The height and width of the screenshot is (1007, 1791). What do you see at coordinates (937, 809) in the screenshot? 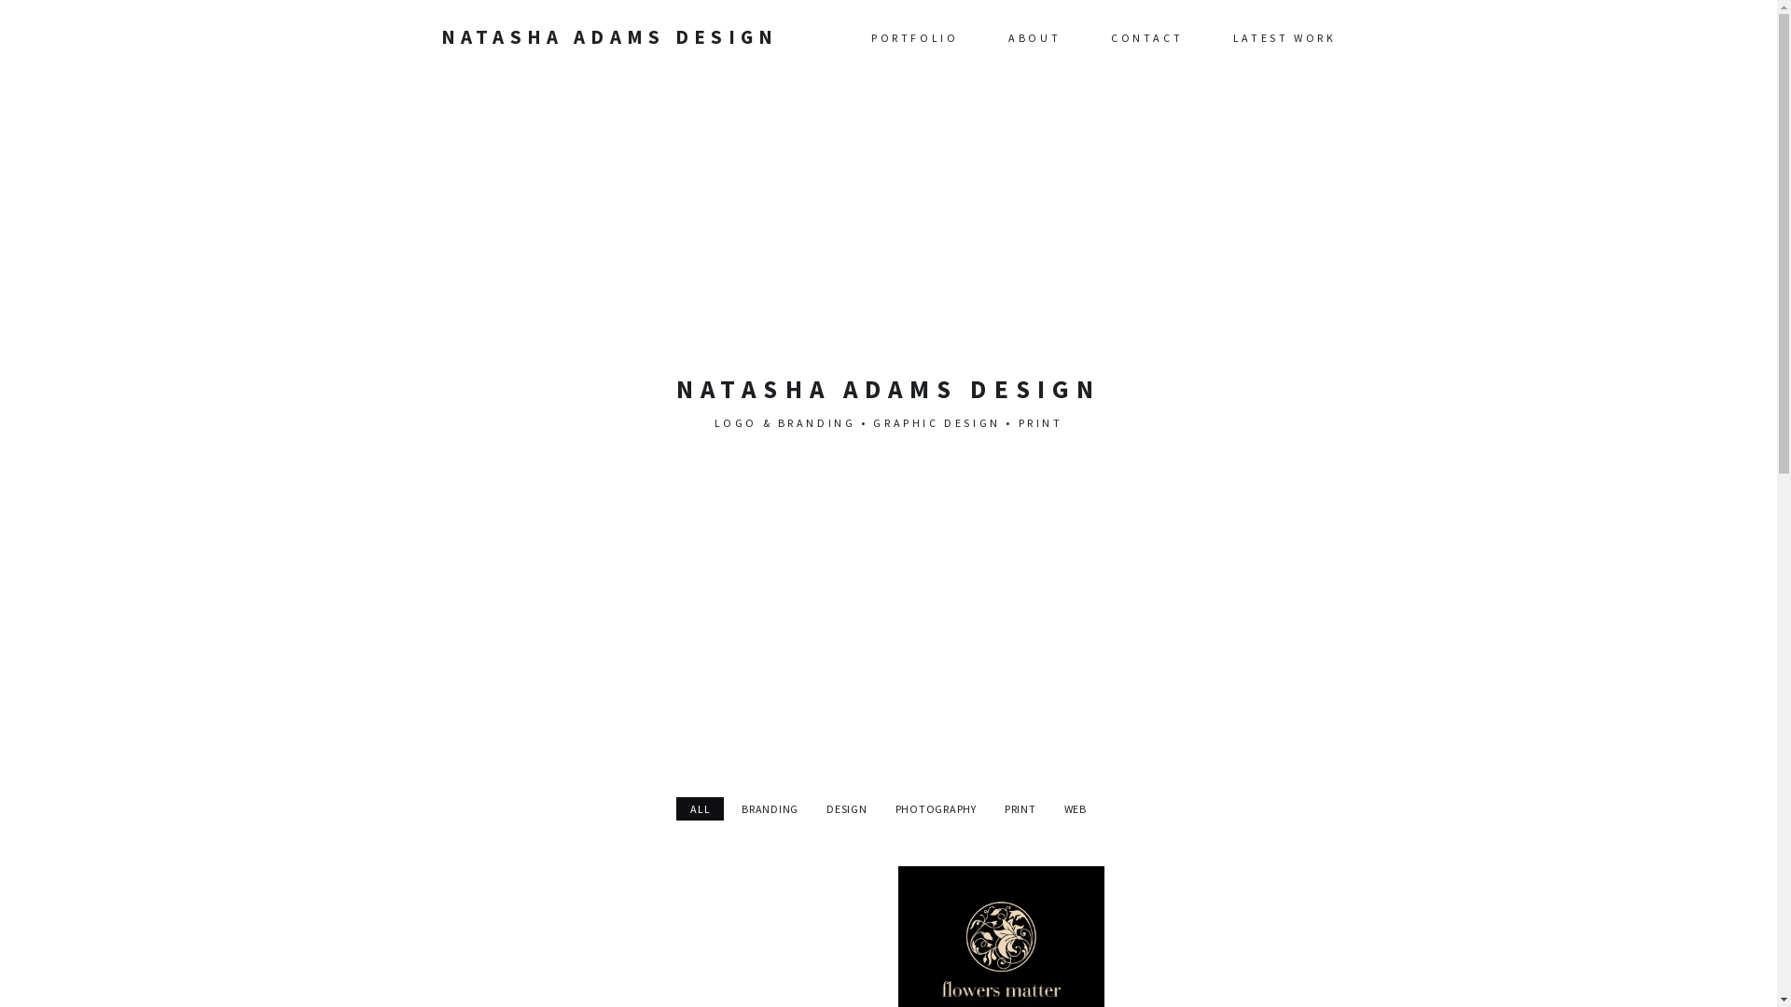
I see `PHOTOGRAPHY` at bounding box center [937, 809].